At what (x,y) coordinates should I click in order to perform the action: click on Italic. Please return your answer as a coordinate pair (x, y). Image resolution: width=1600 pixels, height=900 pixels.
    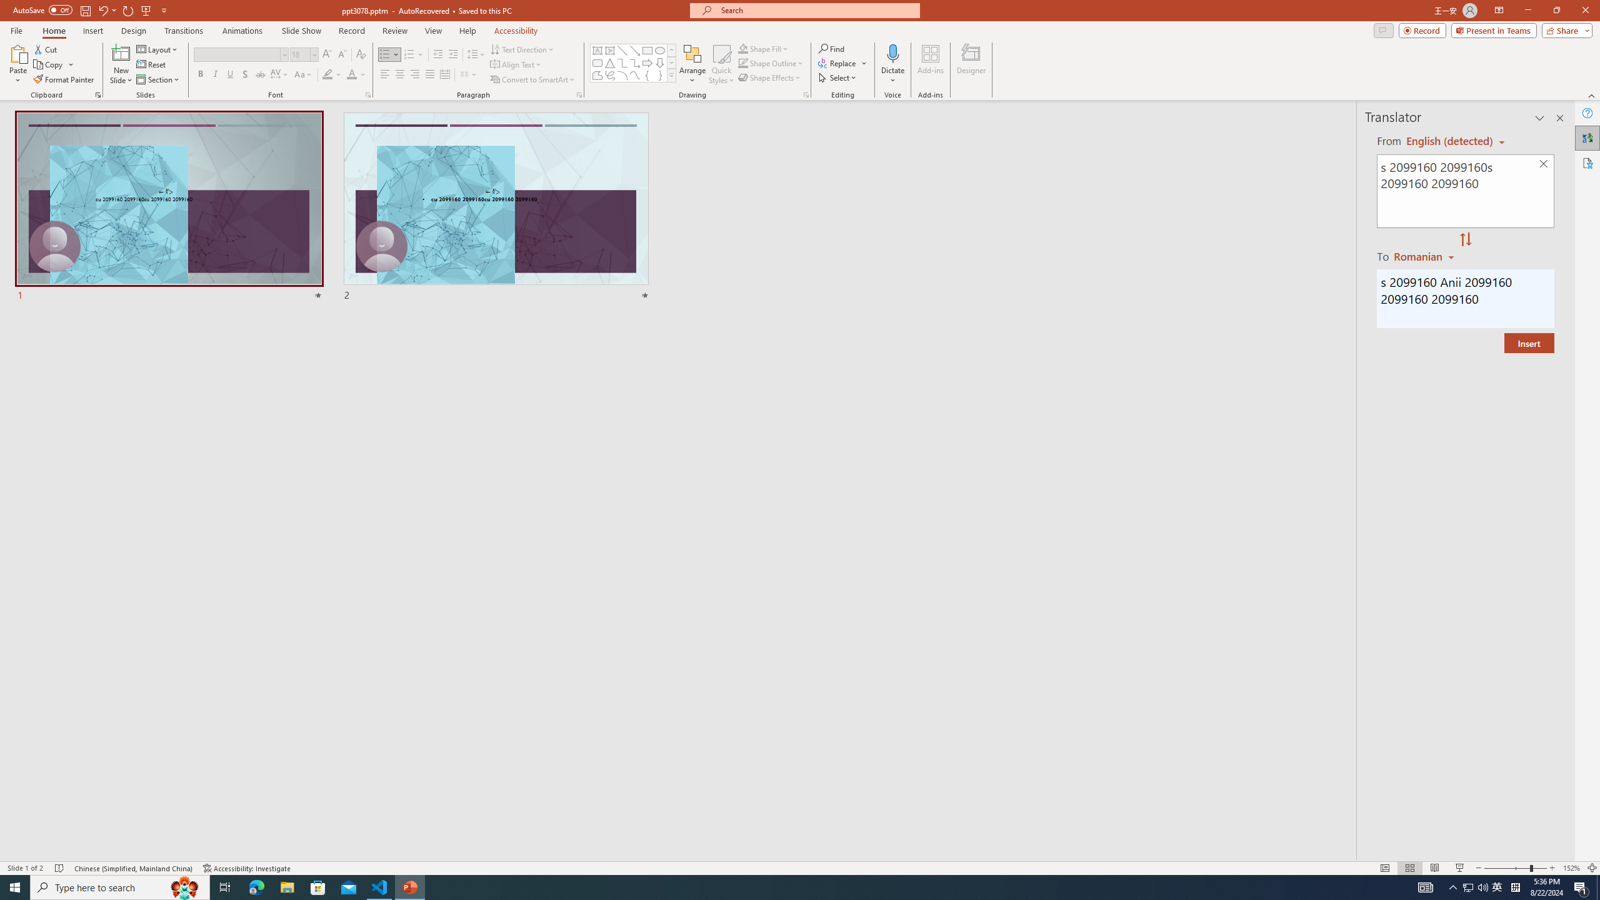
    Looking at the image, I should click on (215, 75).